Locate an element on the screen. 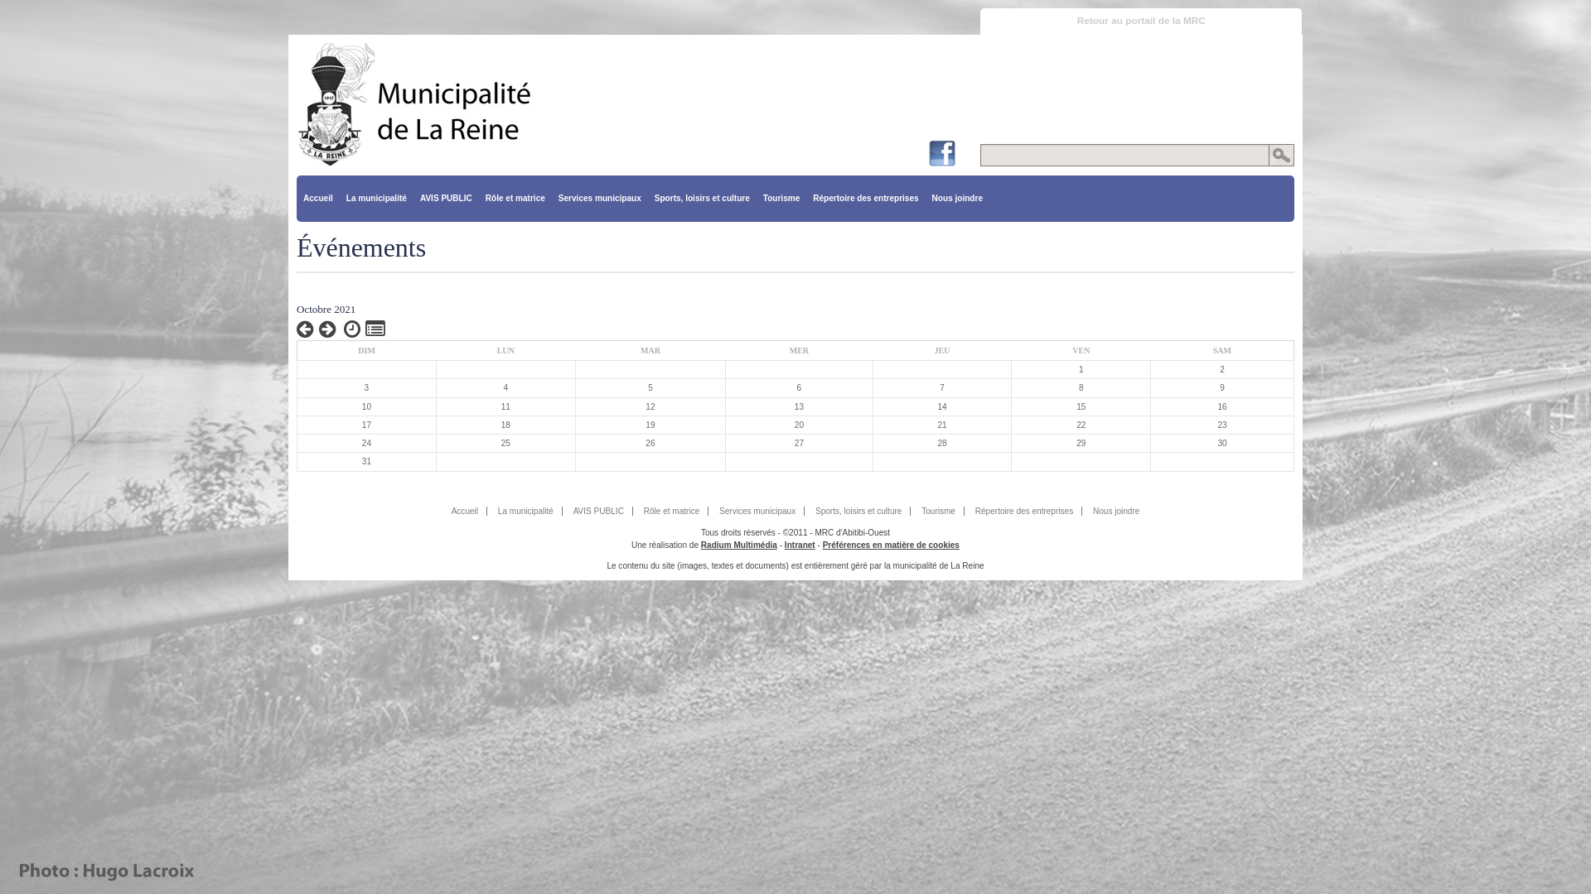 The width and height of the screenshot is (1591, 894). Mois suivant is located at coordinates (327, 329).